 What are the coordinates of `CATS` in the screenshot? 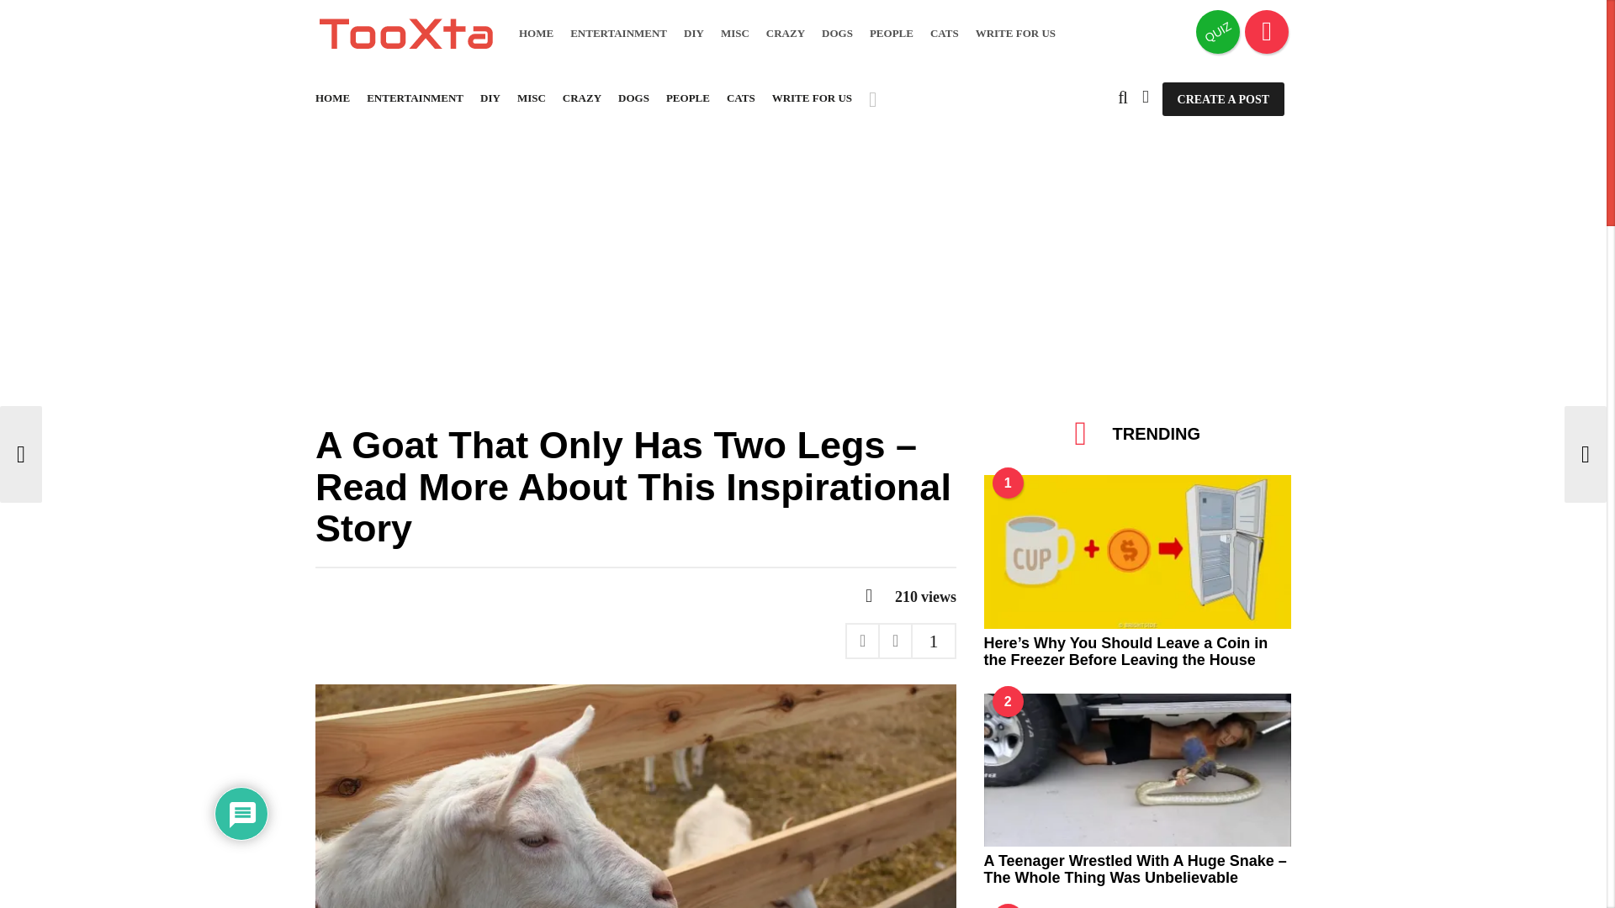 It's located at (944, 34).